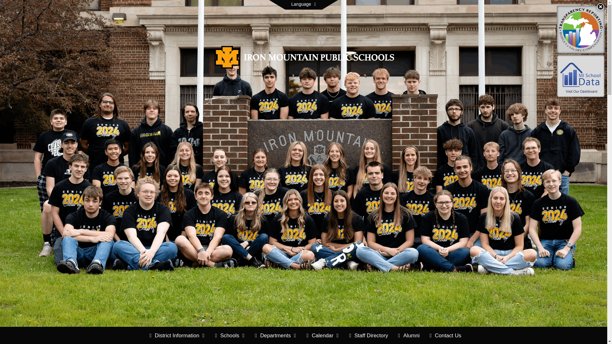 The height and width of the screenshot is (344, 612). I want to click on Alumni, so click(409, 336).